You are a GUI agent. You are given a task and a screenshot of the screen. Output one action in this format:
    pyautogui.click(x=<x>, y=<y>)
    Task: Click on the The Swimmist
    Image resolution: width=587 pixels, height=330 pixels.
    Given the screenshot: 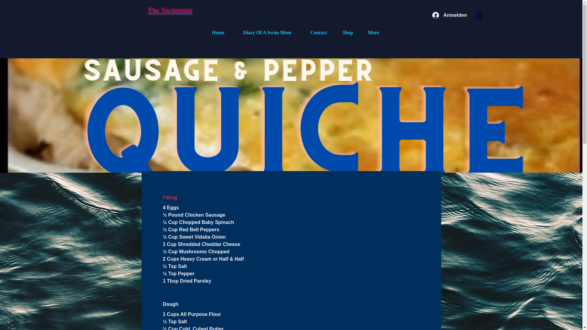 What is the action you would take?
    pyautogui.click(x=170, y=10)
    